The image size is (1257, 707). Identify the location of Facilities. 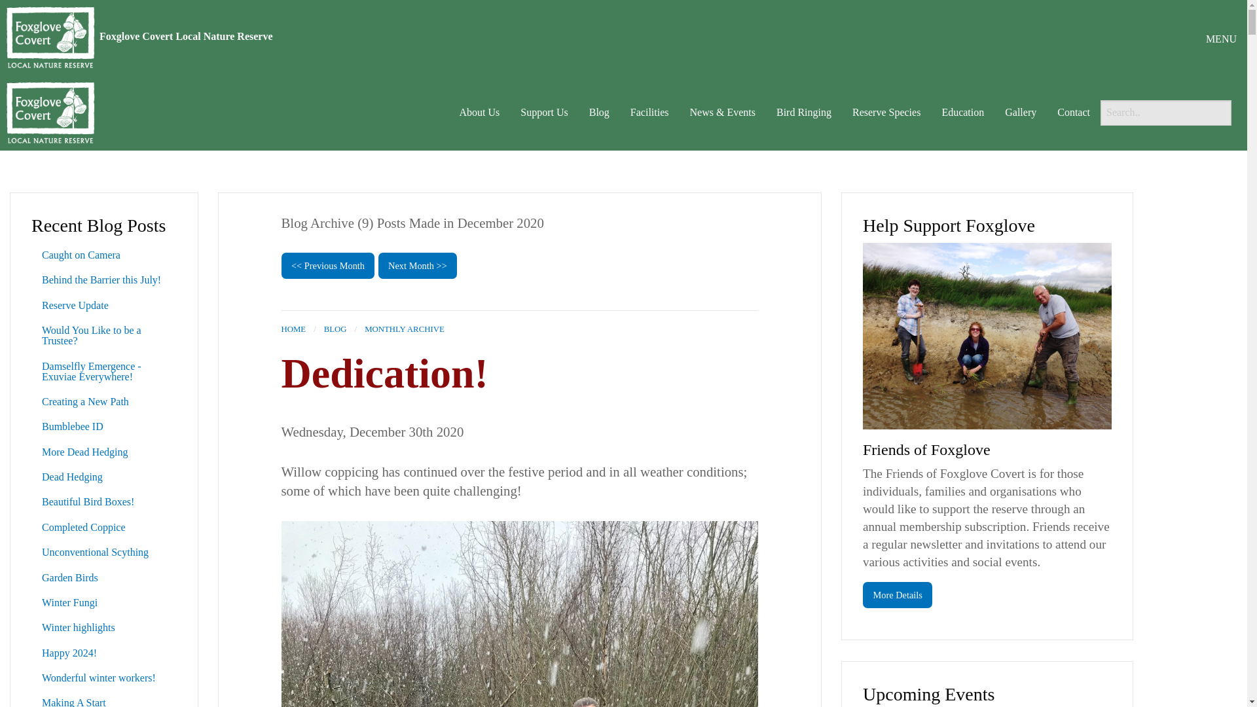
(649, 113).